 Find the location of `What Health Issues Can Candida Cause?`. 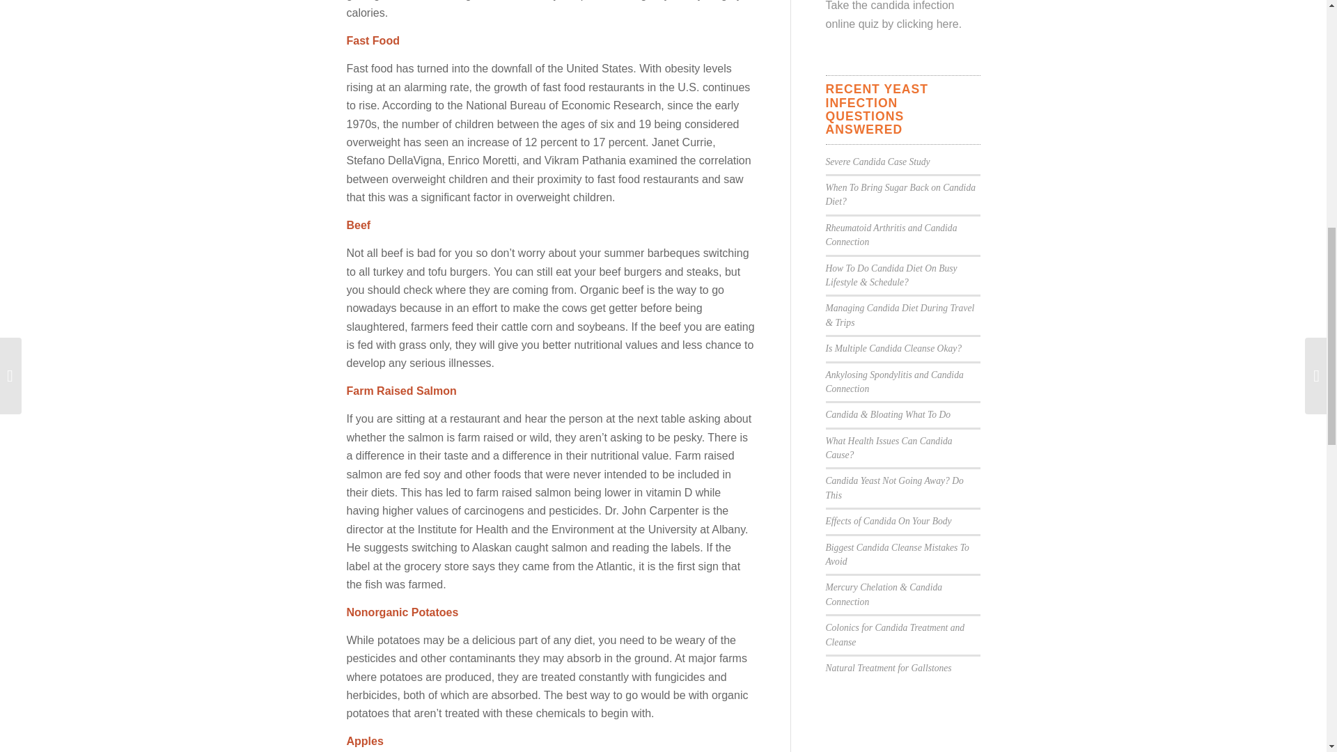

What Health Issues Can Candida Cause? is located at coordinates (889, 448).